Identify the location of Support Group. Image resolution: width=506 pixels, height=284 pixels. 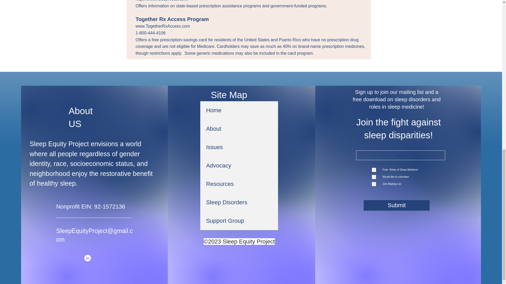
(239, 221).